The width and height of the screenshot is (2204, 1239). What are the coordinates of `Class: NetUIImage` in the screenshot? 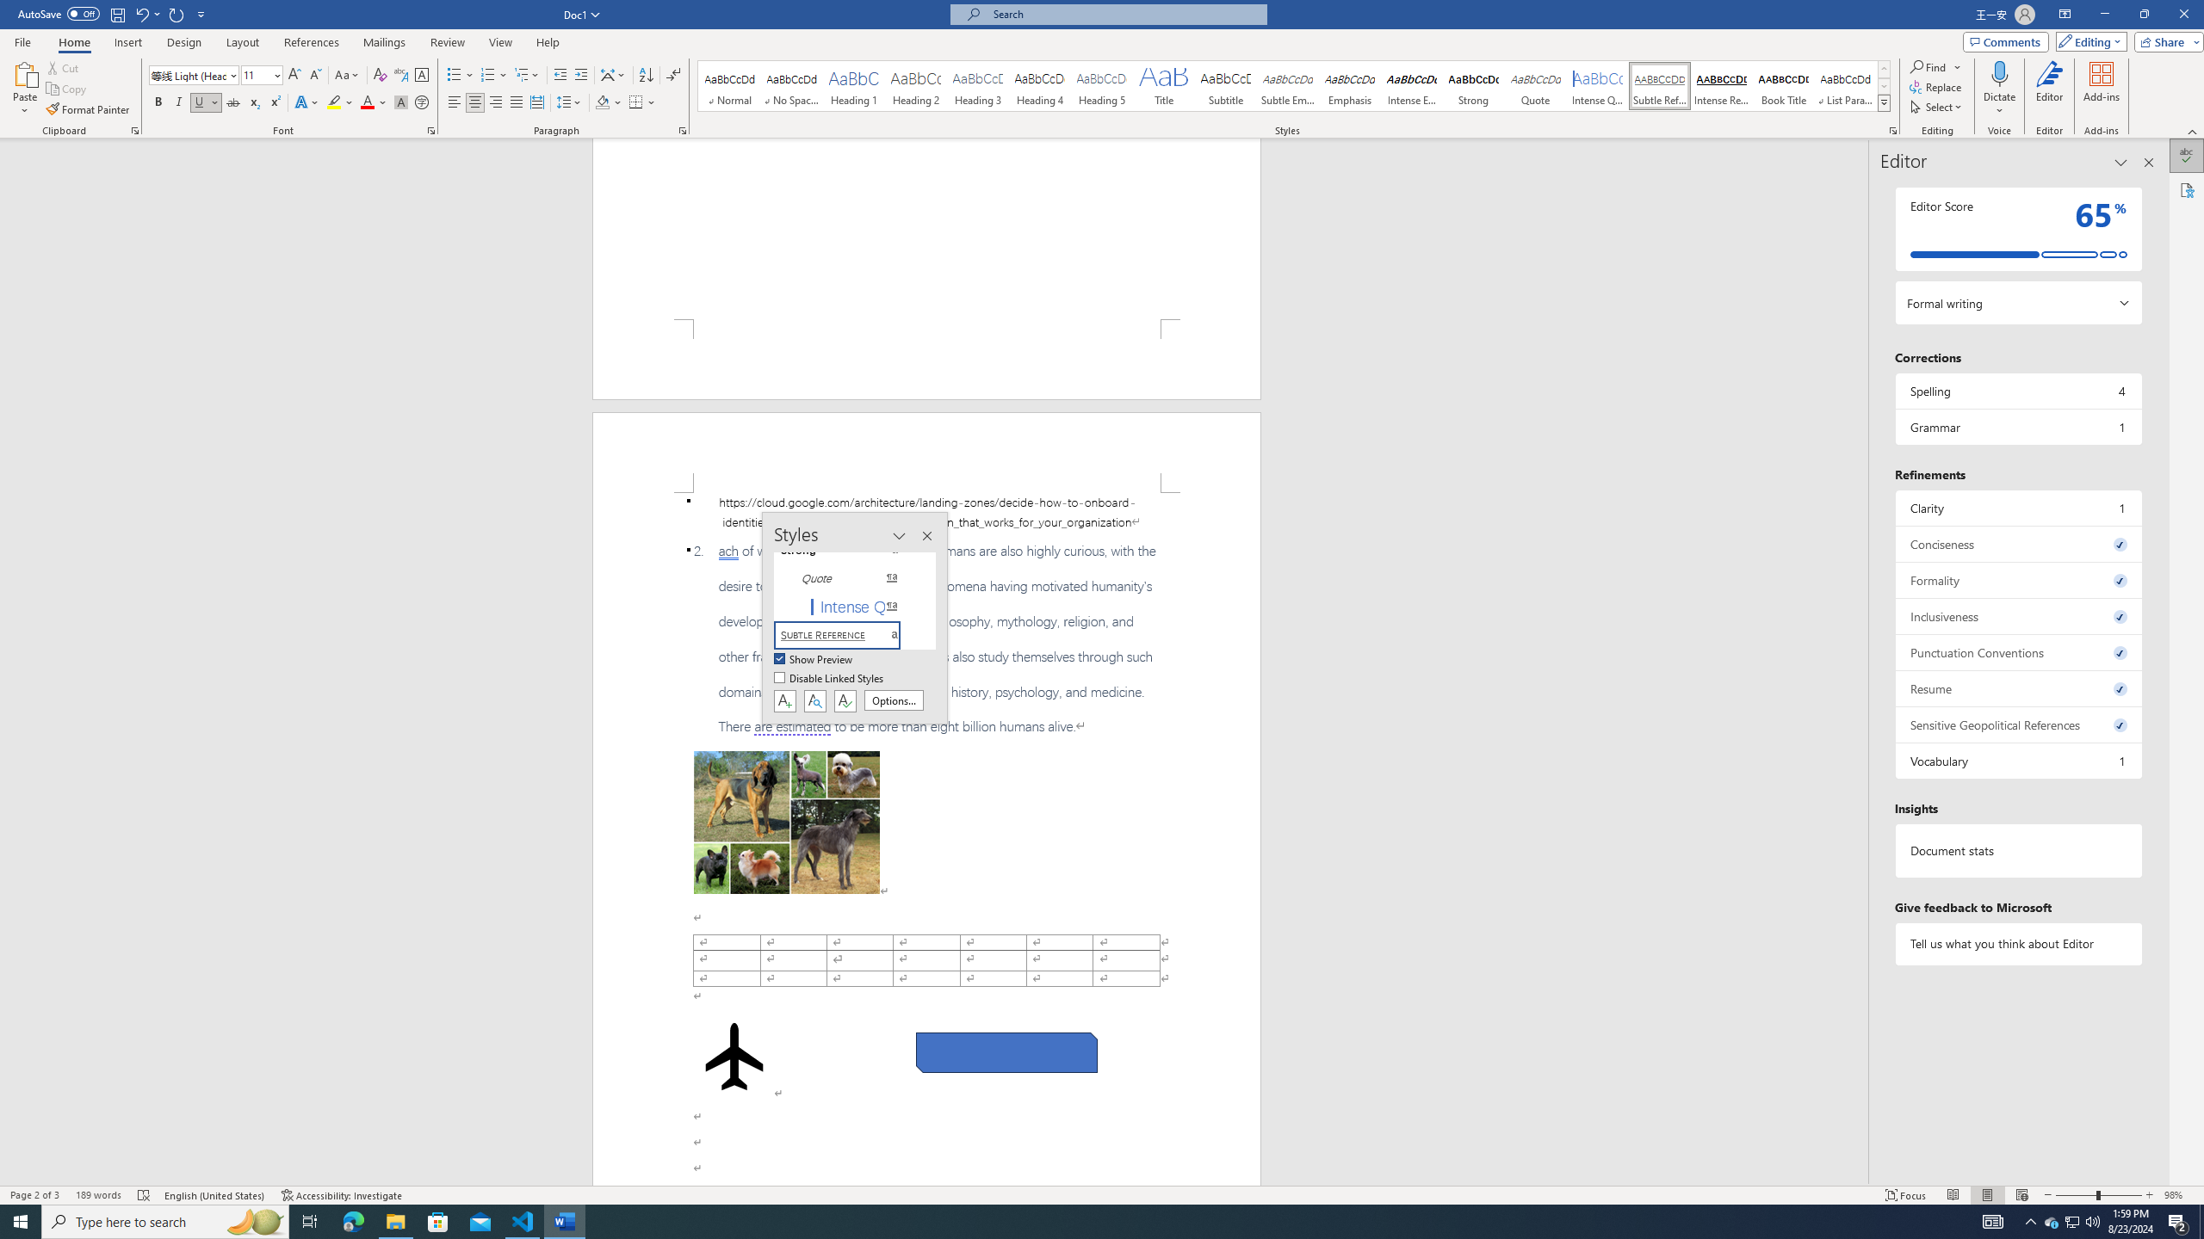 It's located at (1885, 103).